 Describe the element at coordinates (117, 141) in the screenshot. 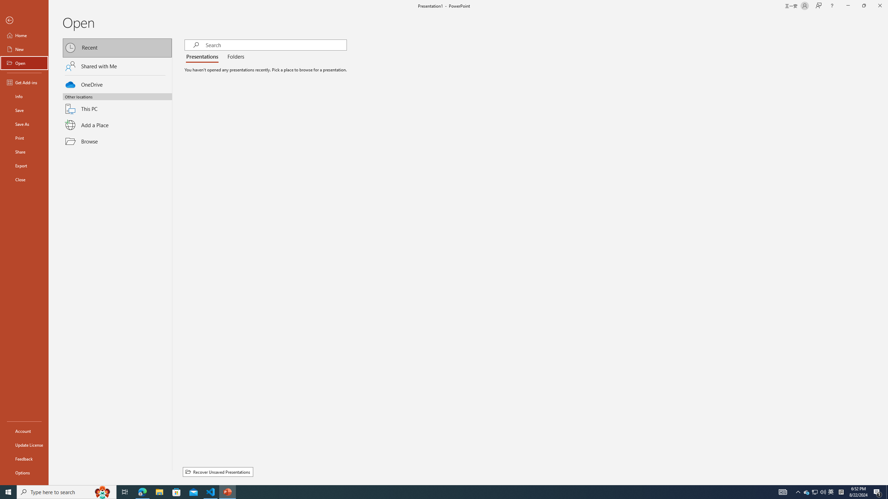

I see `Browse` at that location.